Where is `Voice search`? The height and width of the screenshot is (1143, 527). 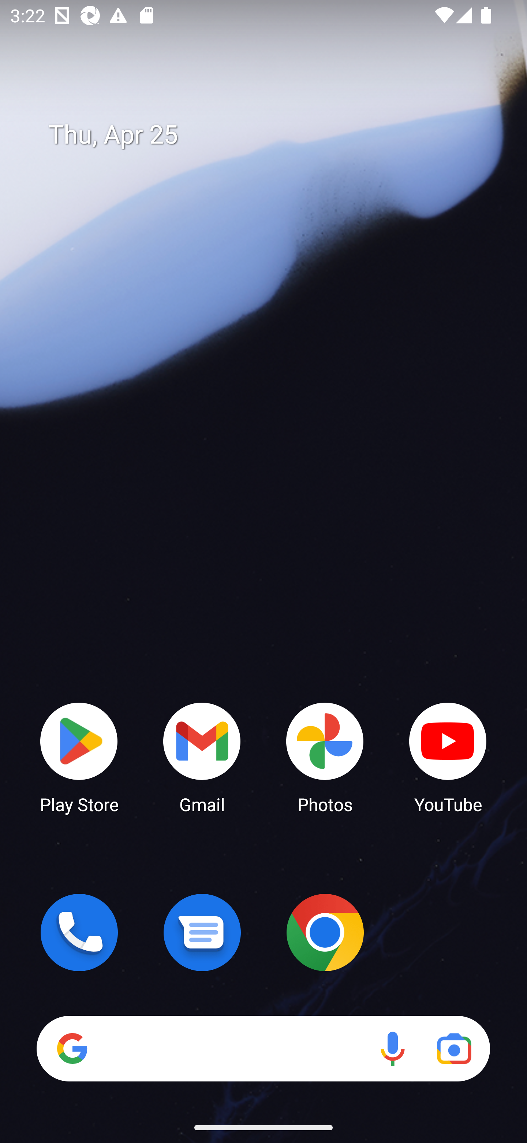
Voice search is located at coordinates (392, 1048).